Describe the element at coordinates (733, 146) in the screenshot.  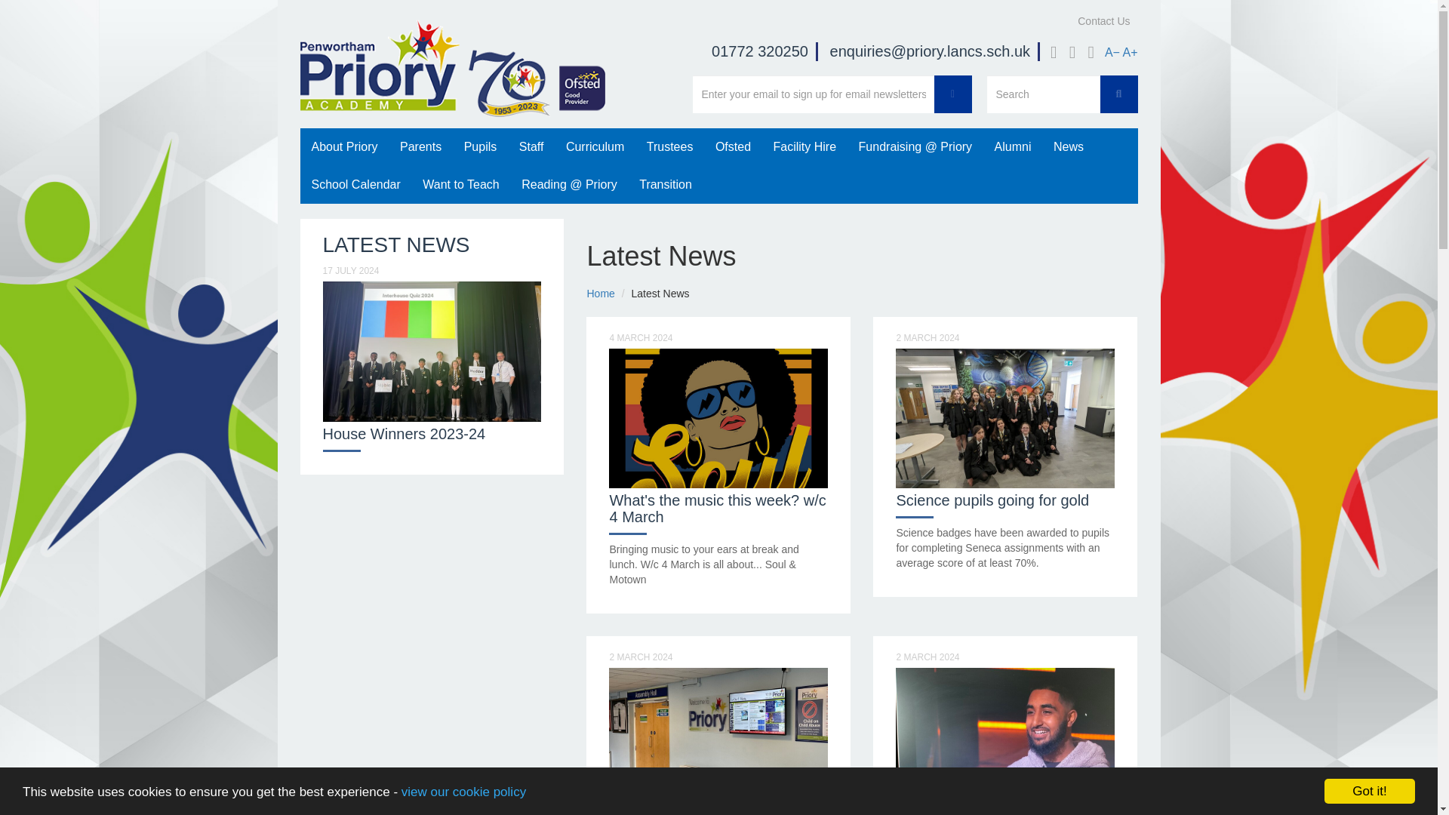
I see `Ofsted` at that location.